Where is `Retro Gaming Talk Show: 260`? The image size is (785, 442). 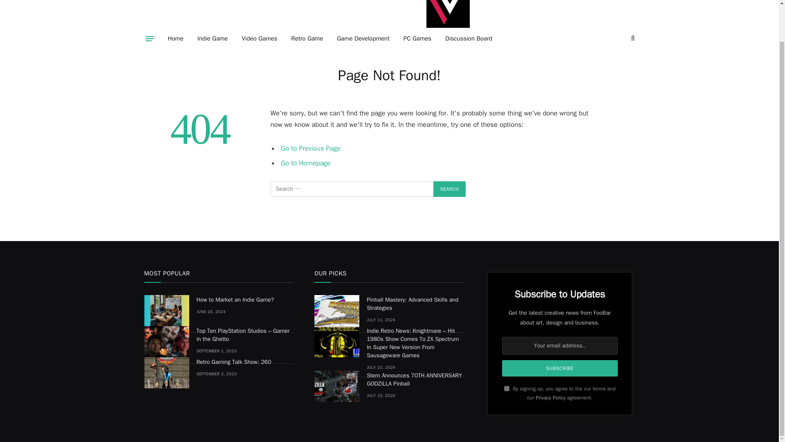
Retro Gaming Talk Show: 260 is located at coordinates (166, 372).